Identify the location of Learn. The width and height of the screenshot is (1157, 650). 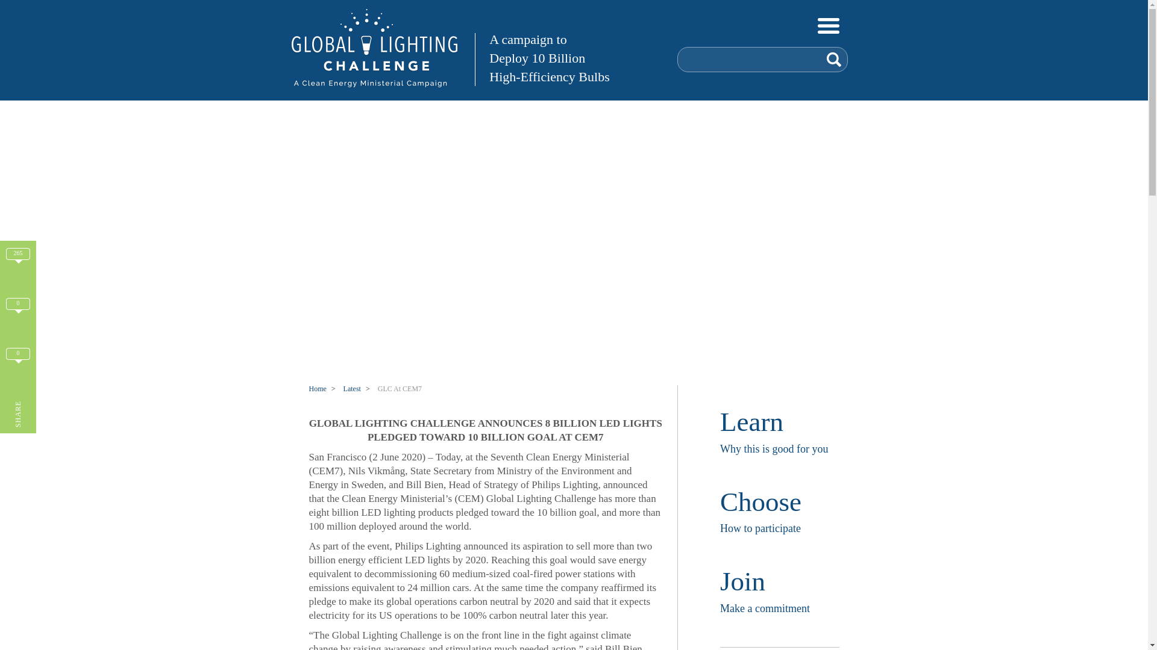
(751, 421).